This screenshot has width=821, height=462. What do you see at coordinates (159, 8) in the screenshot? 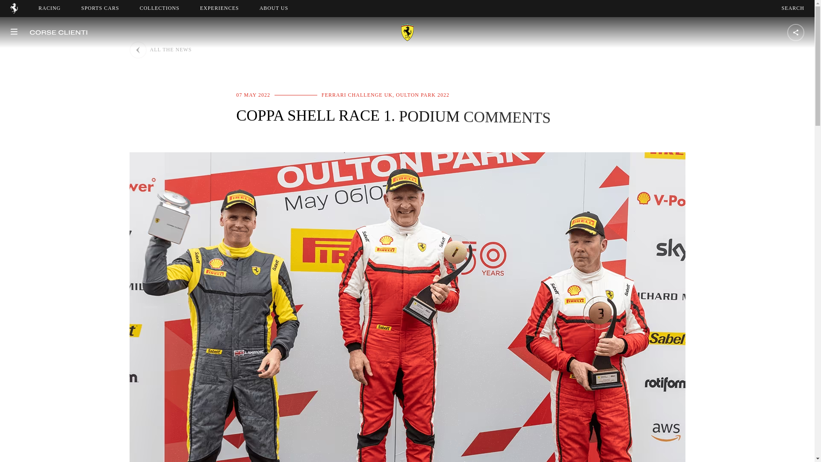
I see `COLLECTIONS` at bounding box center [159, 8].